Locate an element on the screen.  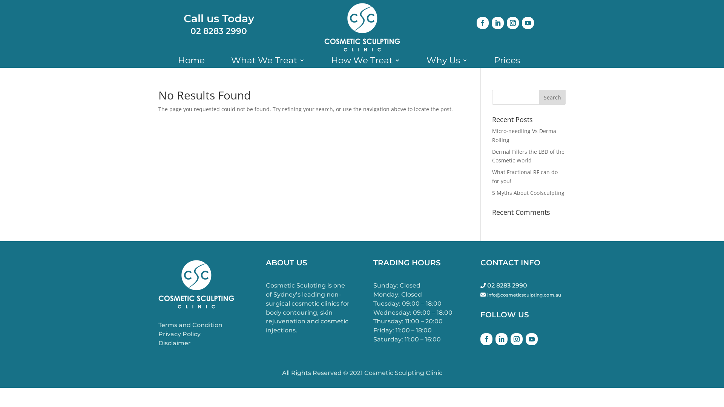
Privacy Policy is located at coordinates (179, 334).